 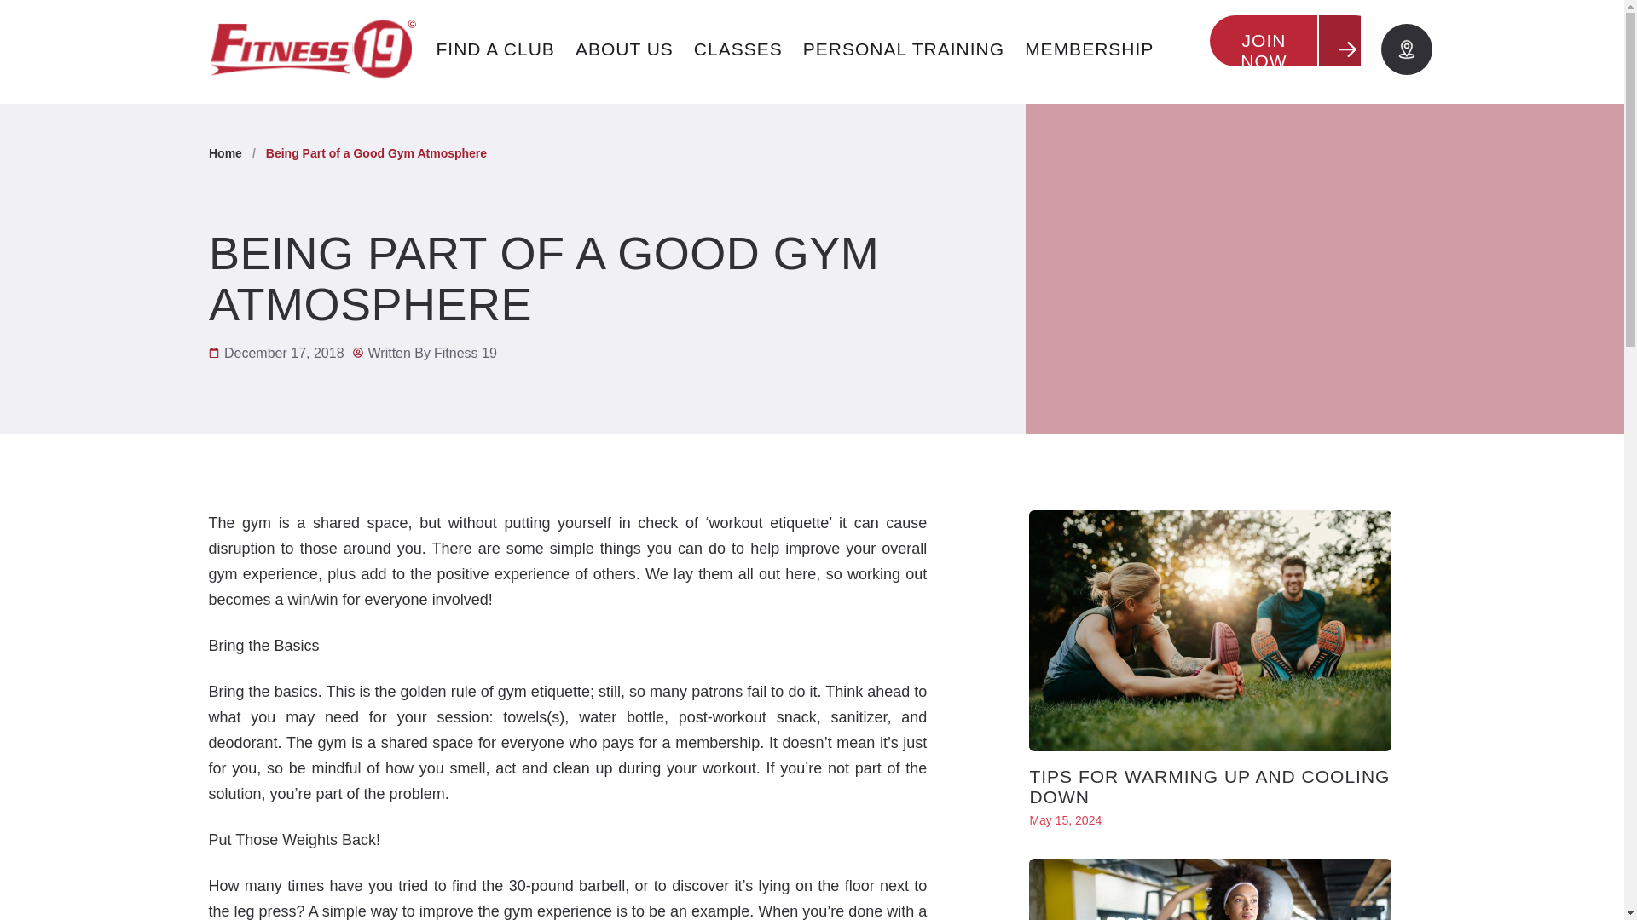 What do you see at coordinates (738, 49) in the screenshot?
I see `CLASSES` at bounding box center [738, 49].